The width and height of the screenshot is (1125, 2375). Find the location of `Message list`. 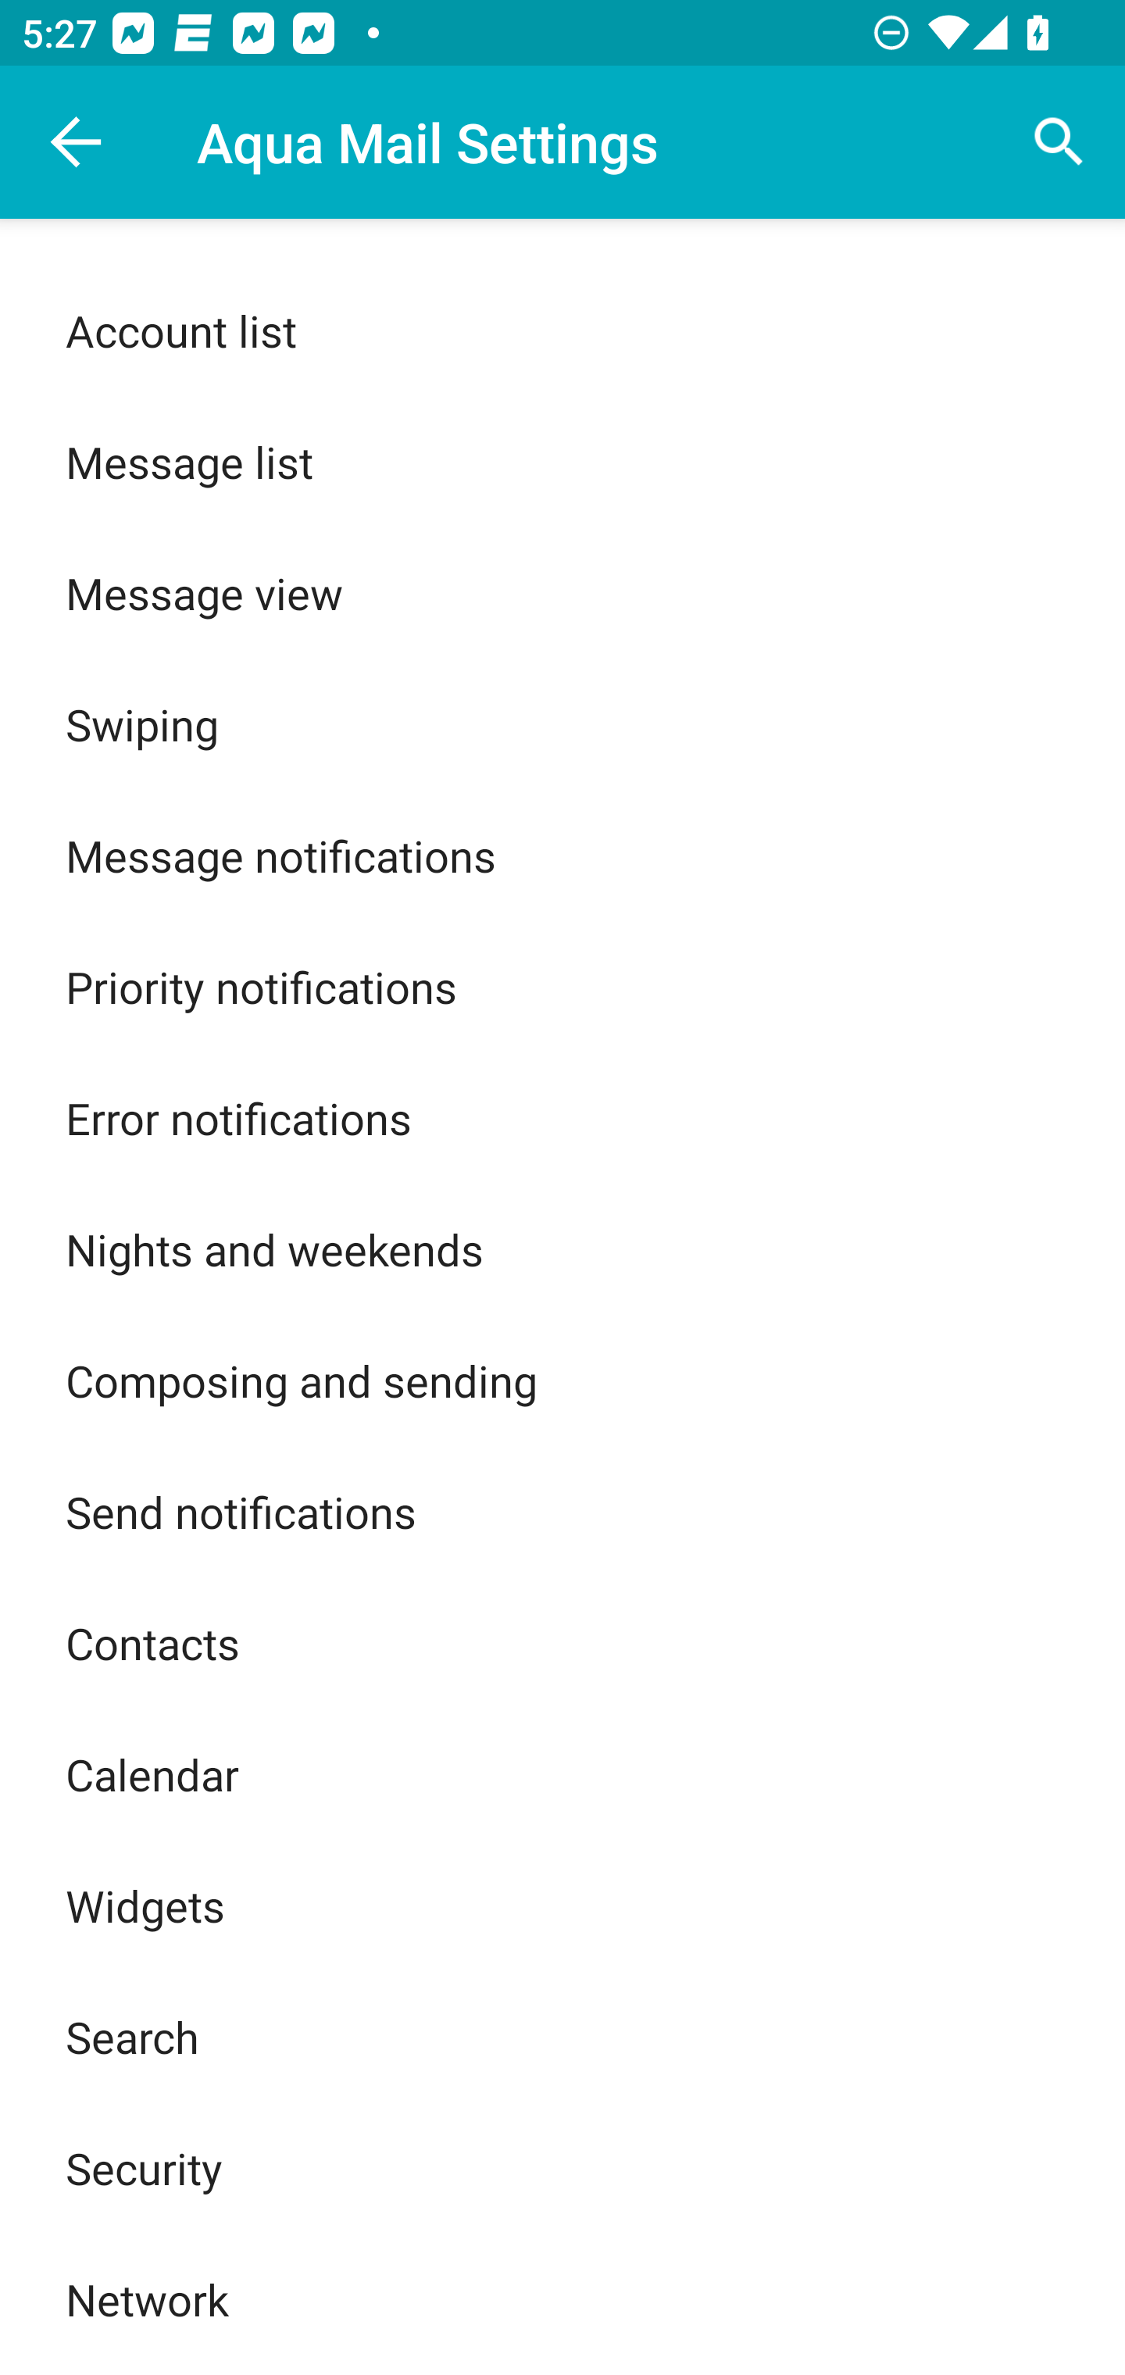

Message list is located at coordinates (562, 461).